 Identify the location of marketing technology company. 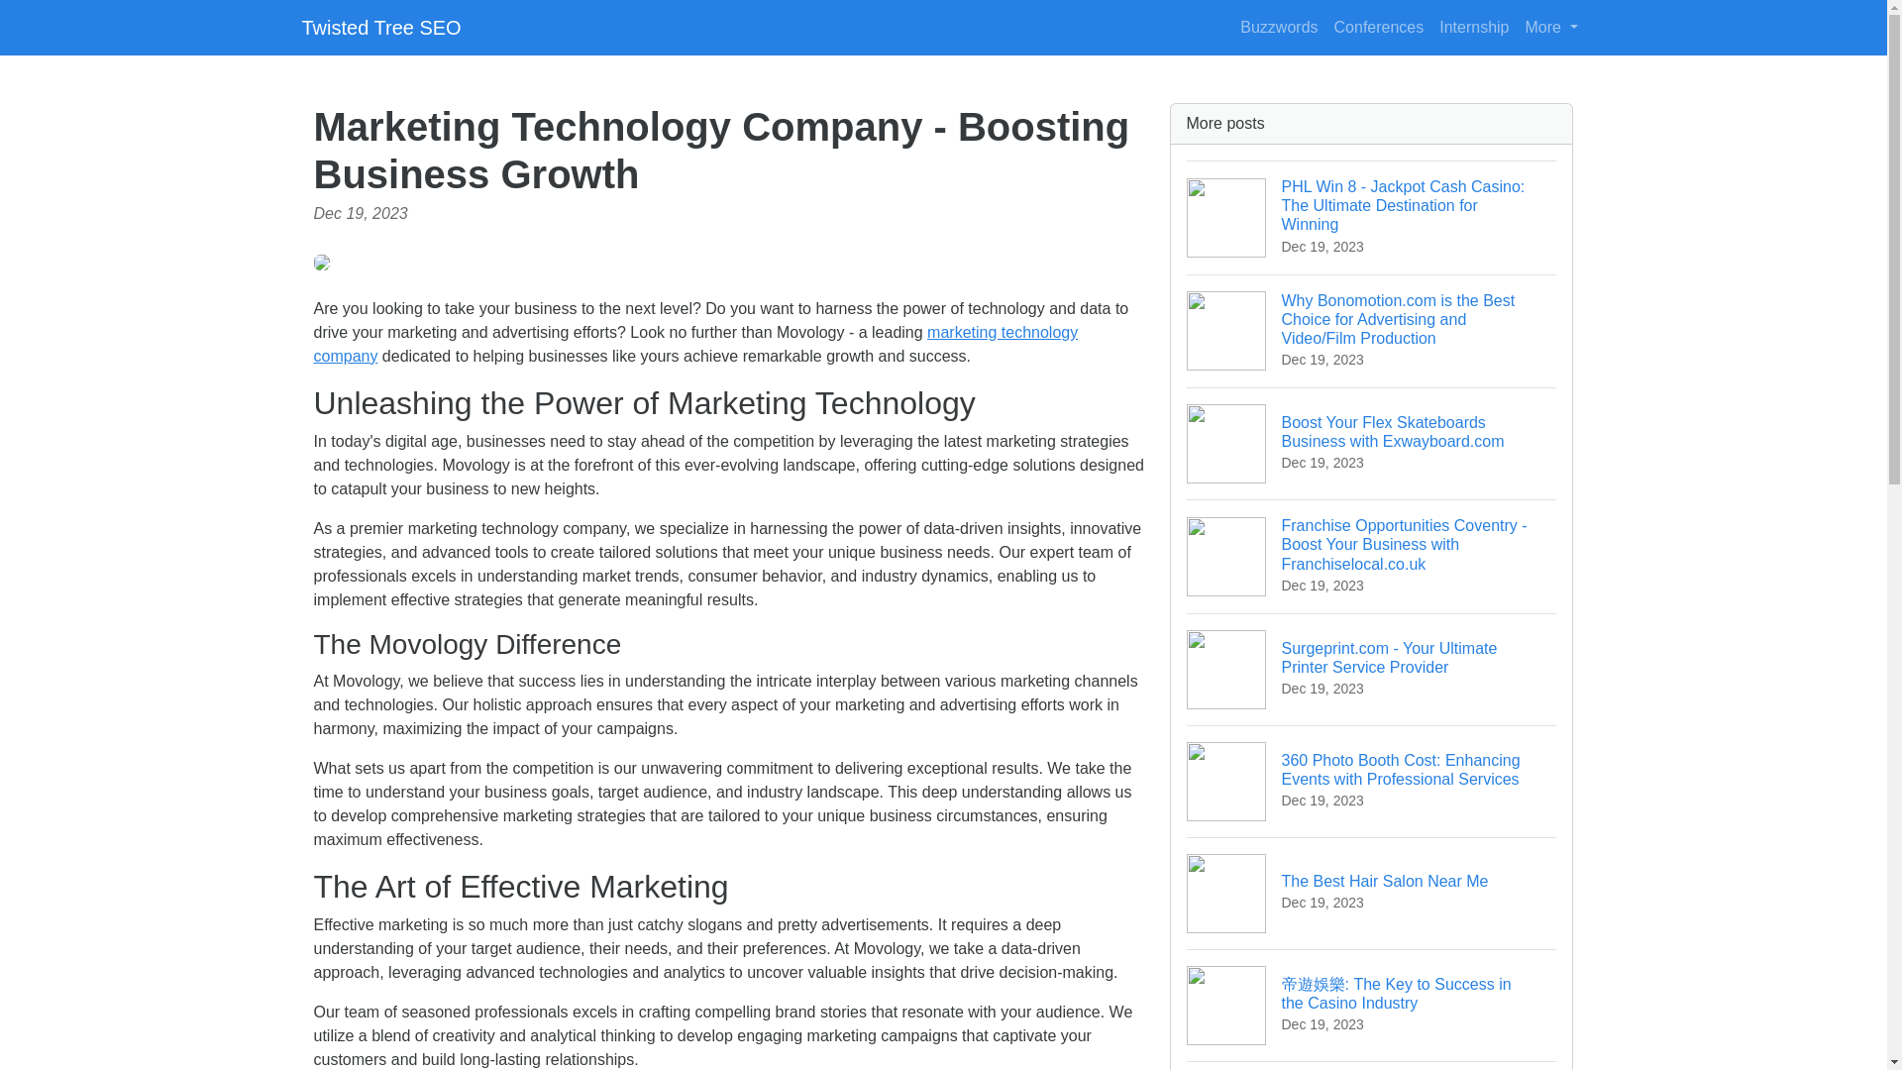
(1379, 27).